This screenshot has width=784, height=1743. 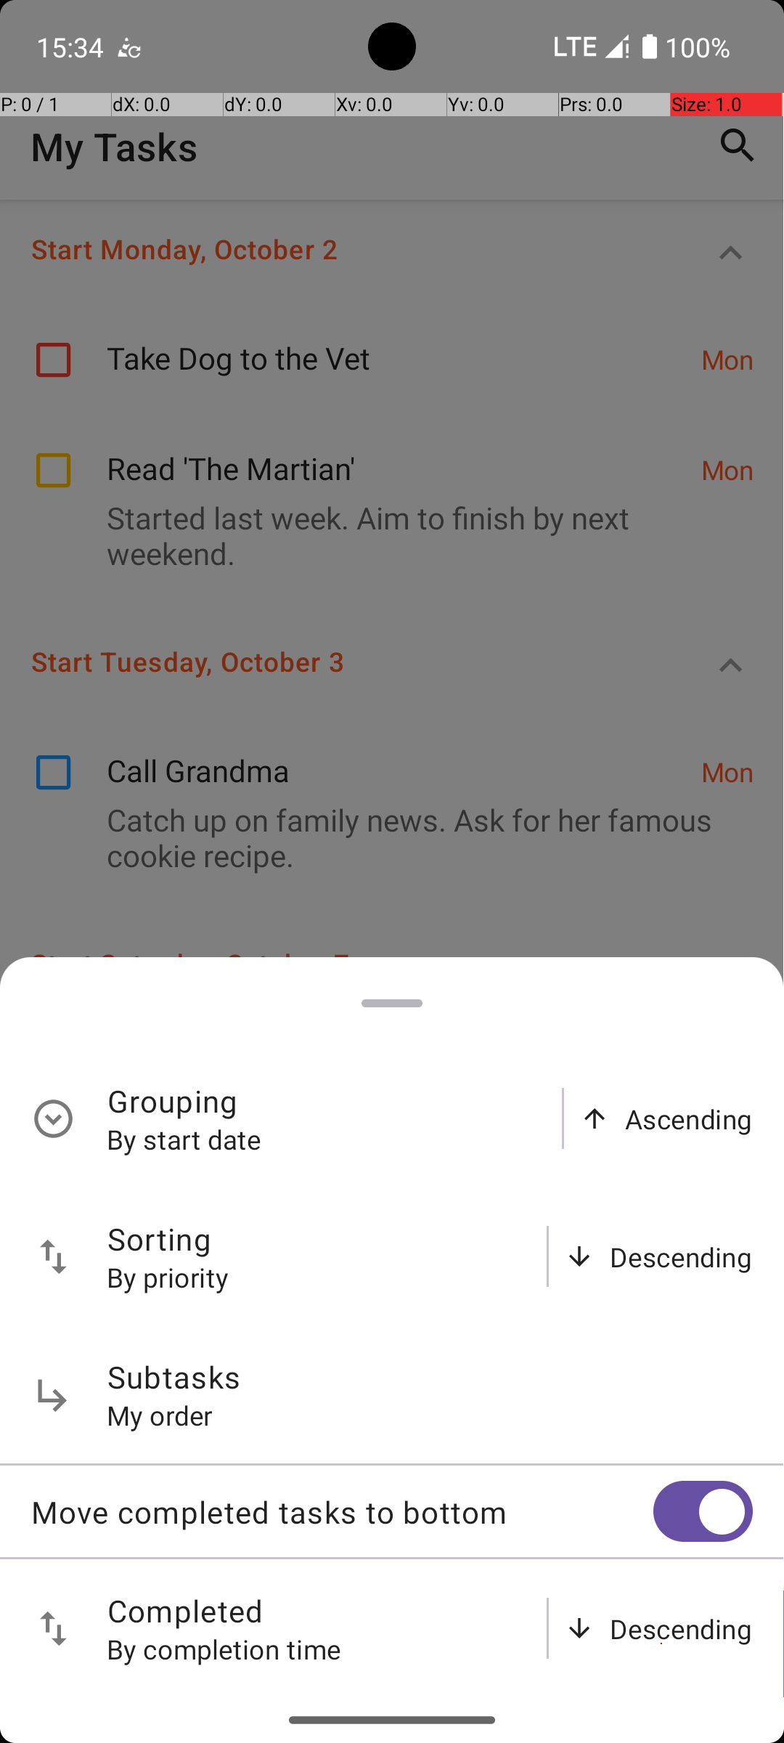 I want to click on Grouping, so click(x=173, y=1101).